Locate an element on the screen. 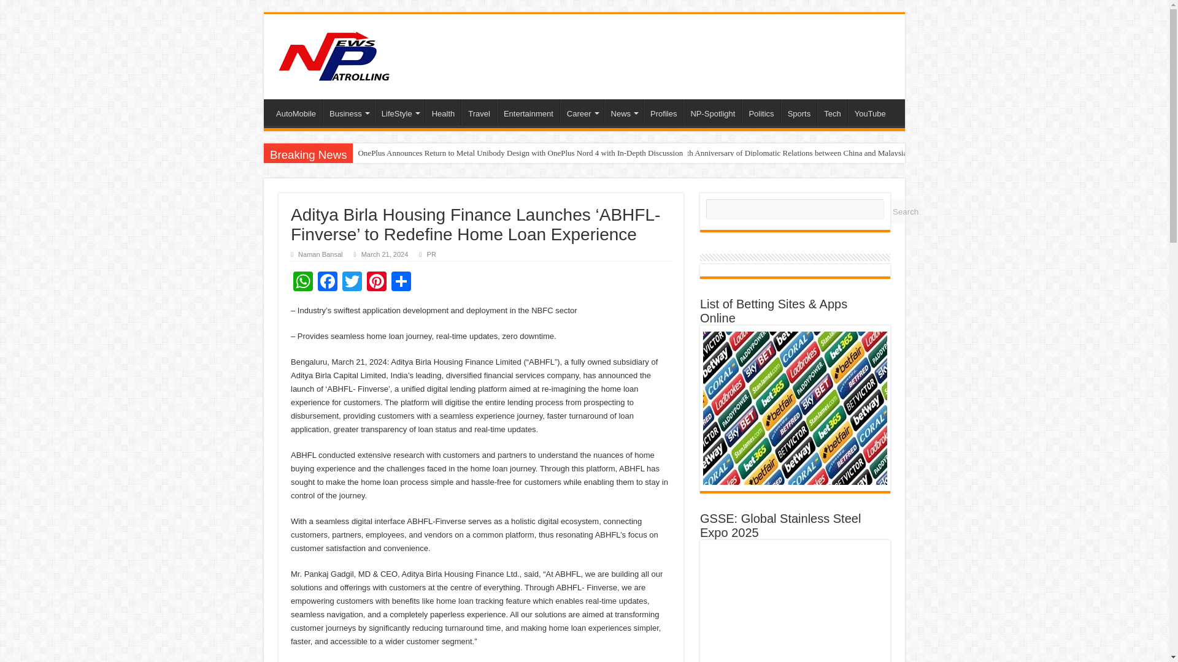  Facebook is located at coordinates (328, 282).